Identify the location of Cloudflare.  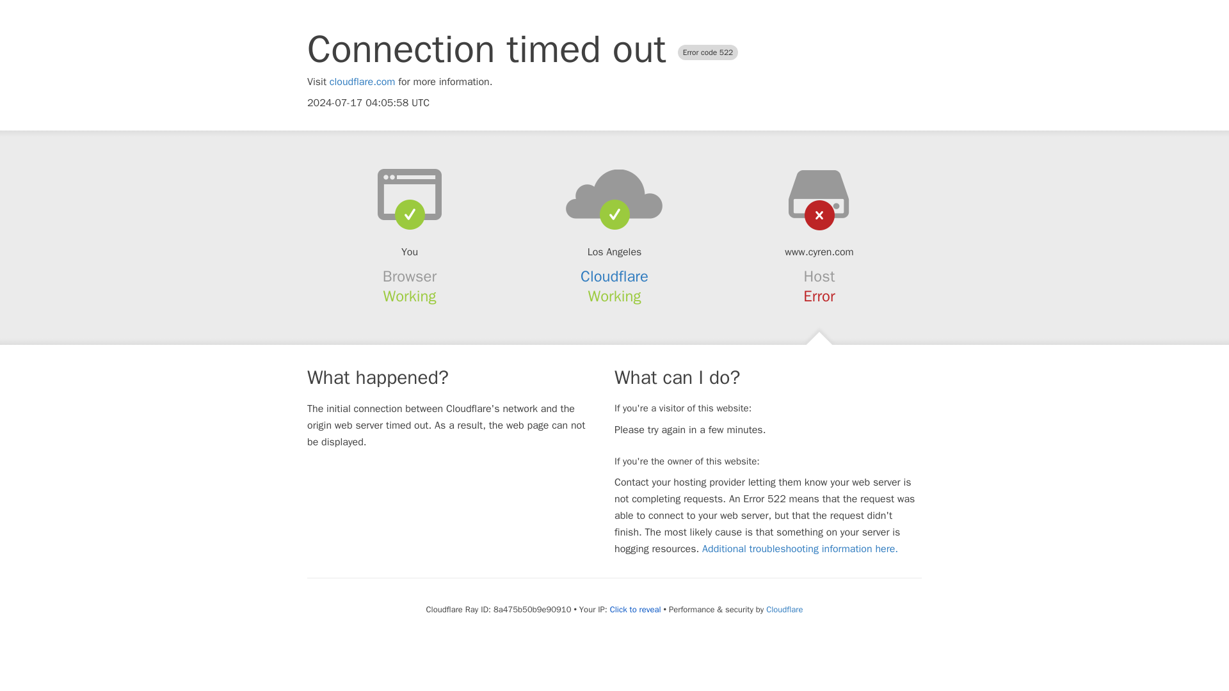
(783, 609).